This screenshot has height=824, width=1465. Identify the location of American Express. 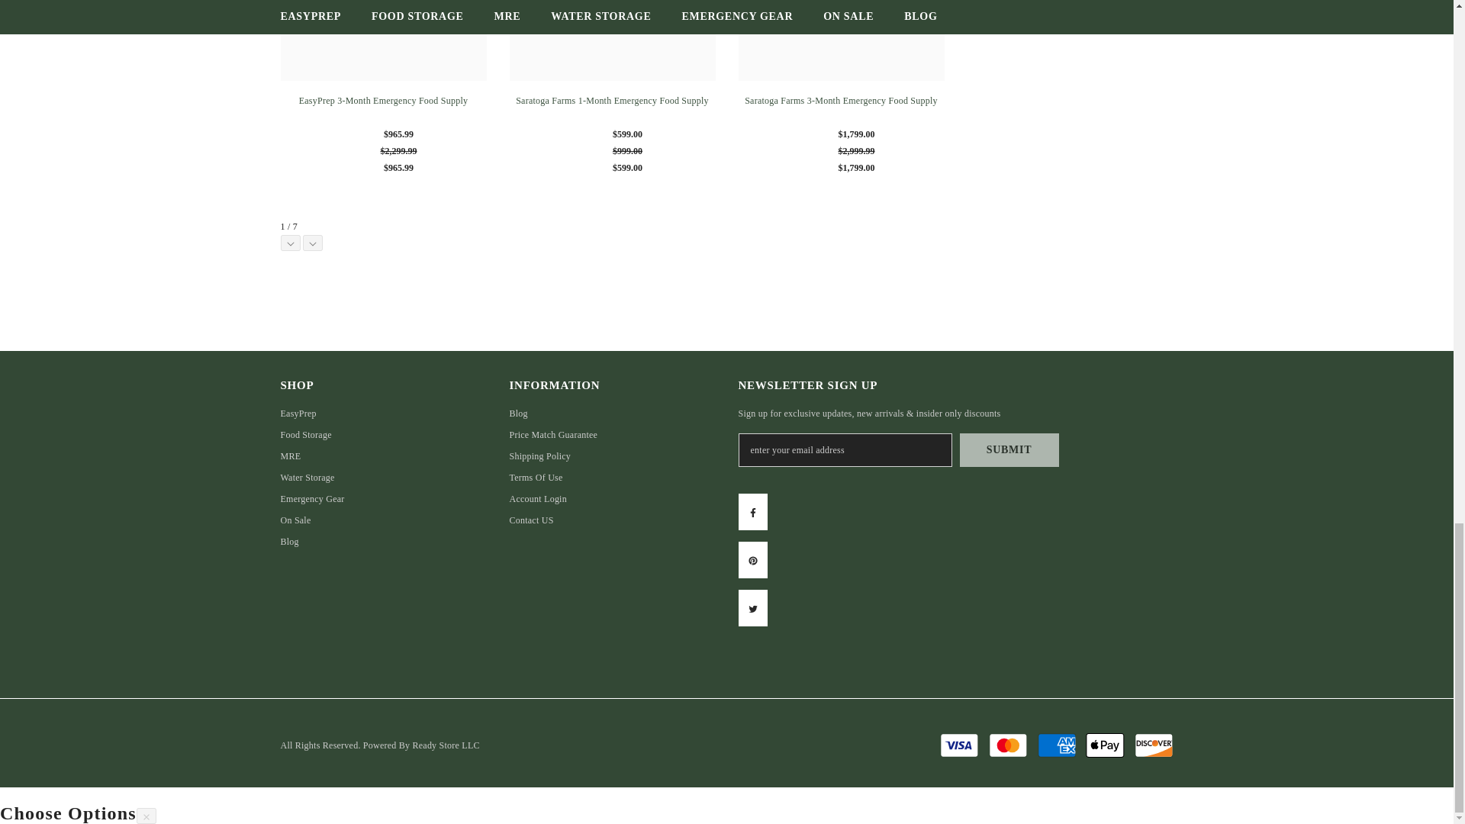
(1057, 745).